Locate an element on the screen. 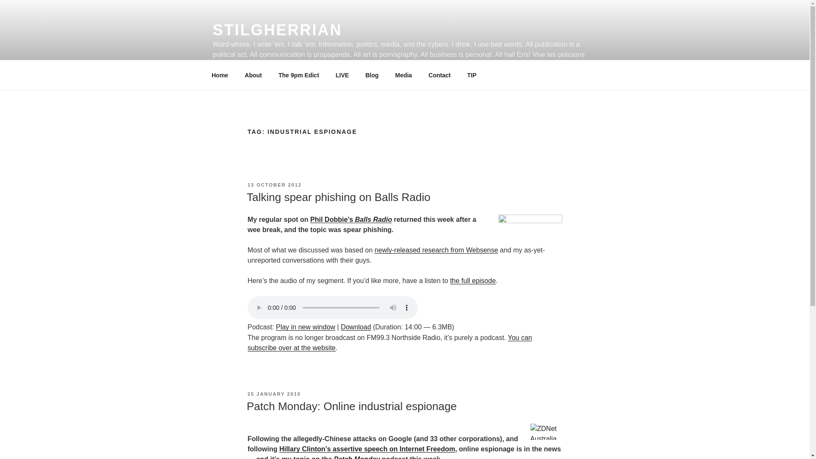 Image resolution: width=816 pixels, height=459 pixels. Blog is located at coordinates (372, 75).